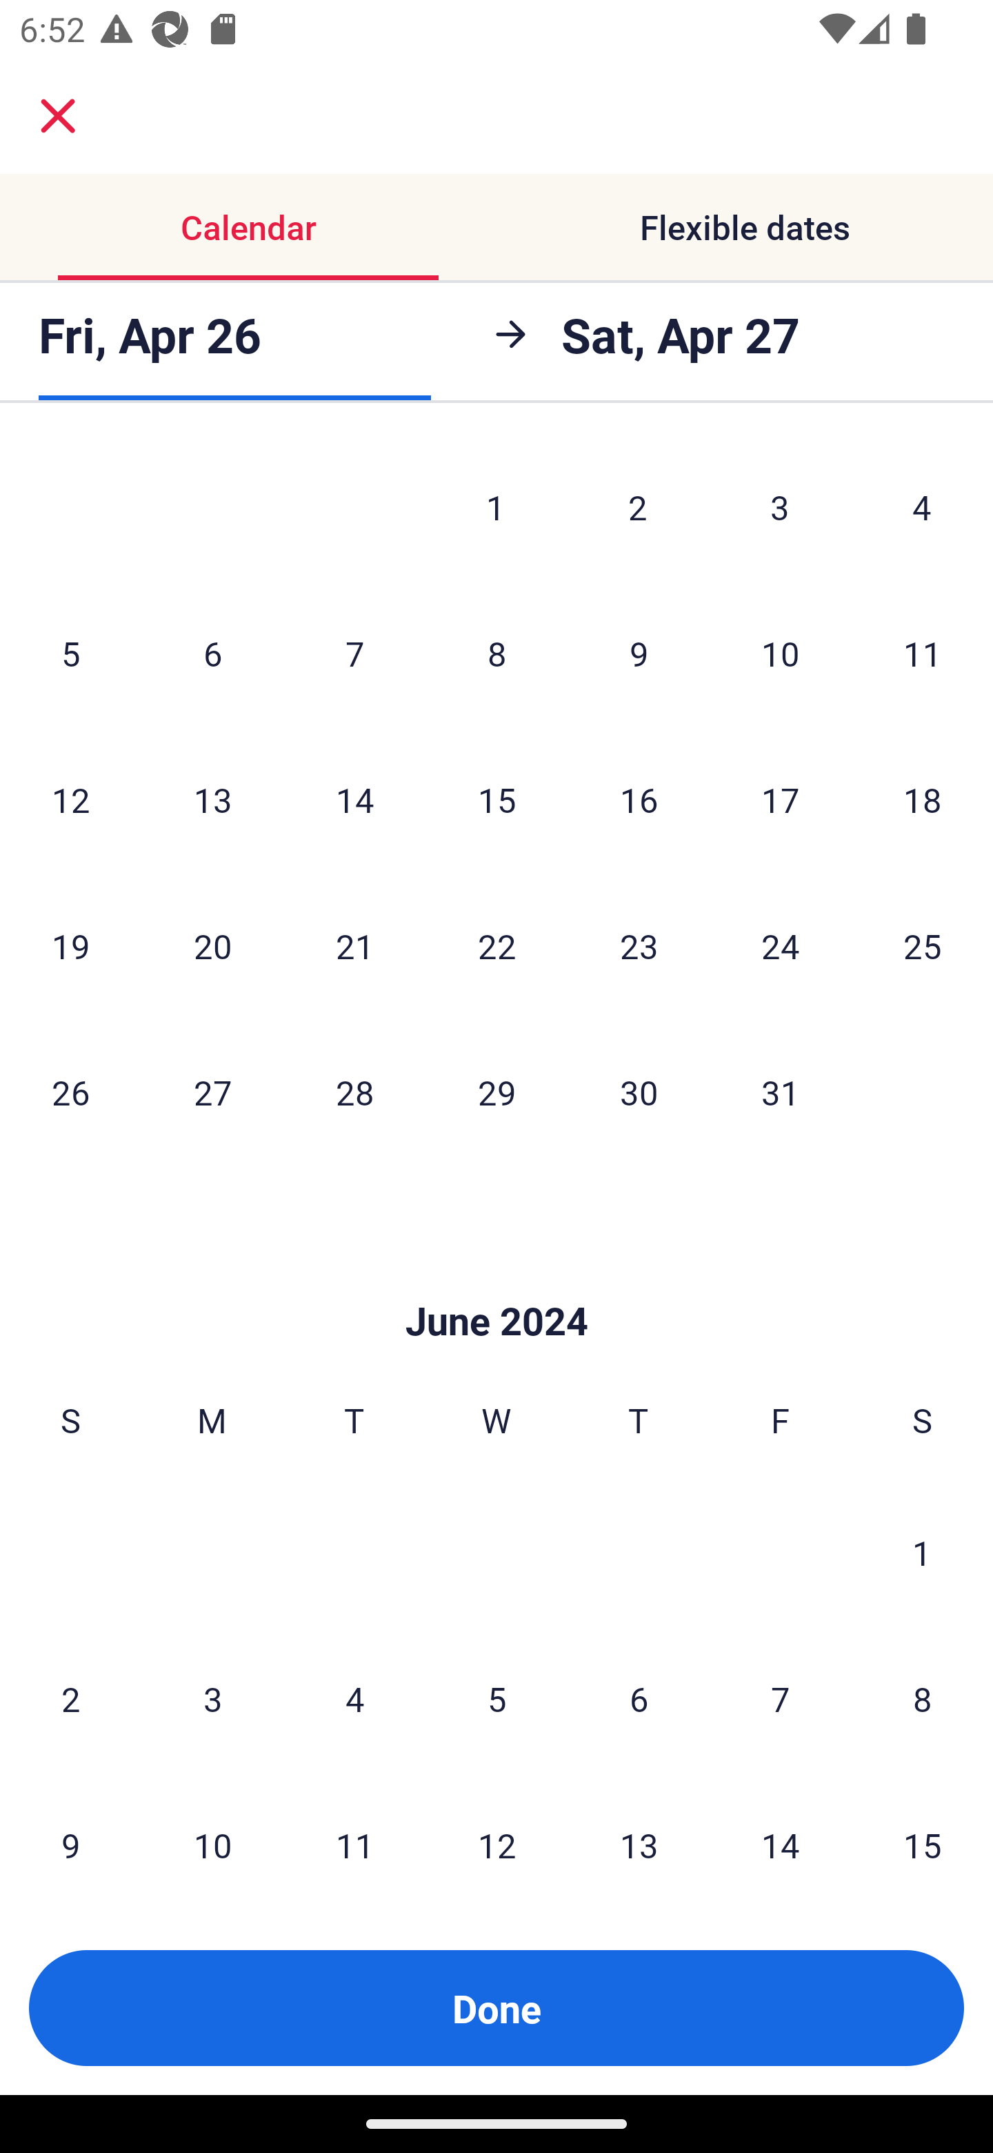 The width and height of the screenshot is (993, 2153). What do you see at coordinates (58, 116) in the screenshot?
I see `close.` at bounding box center [58, 116].